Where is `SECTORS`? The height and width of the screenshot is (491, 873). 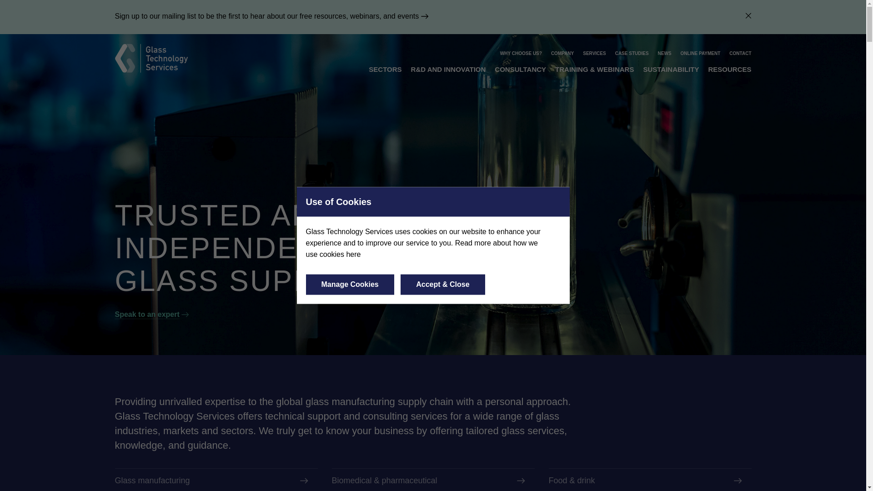
SECTORS is located at coordinates (385, 69).